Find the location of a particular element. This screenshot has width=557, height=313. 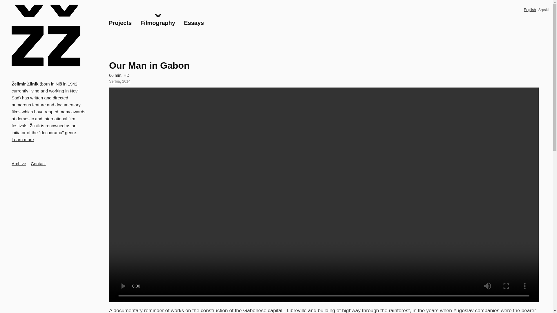

Archive is located at coordinates (194, 23).